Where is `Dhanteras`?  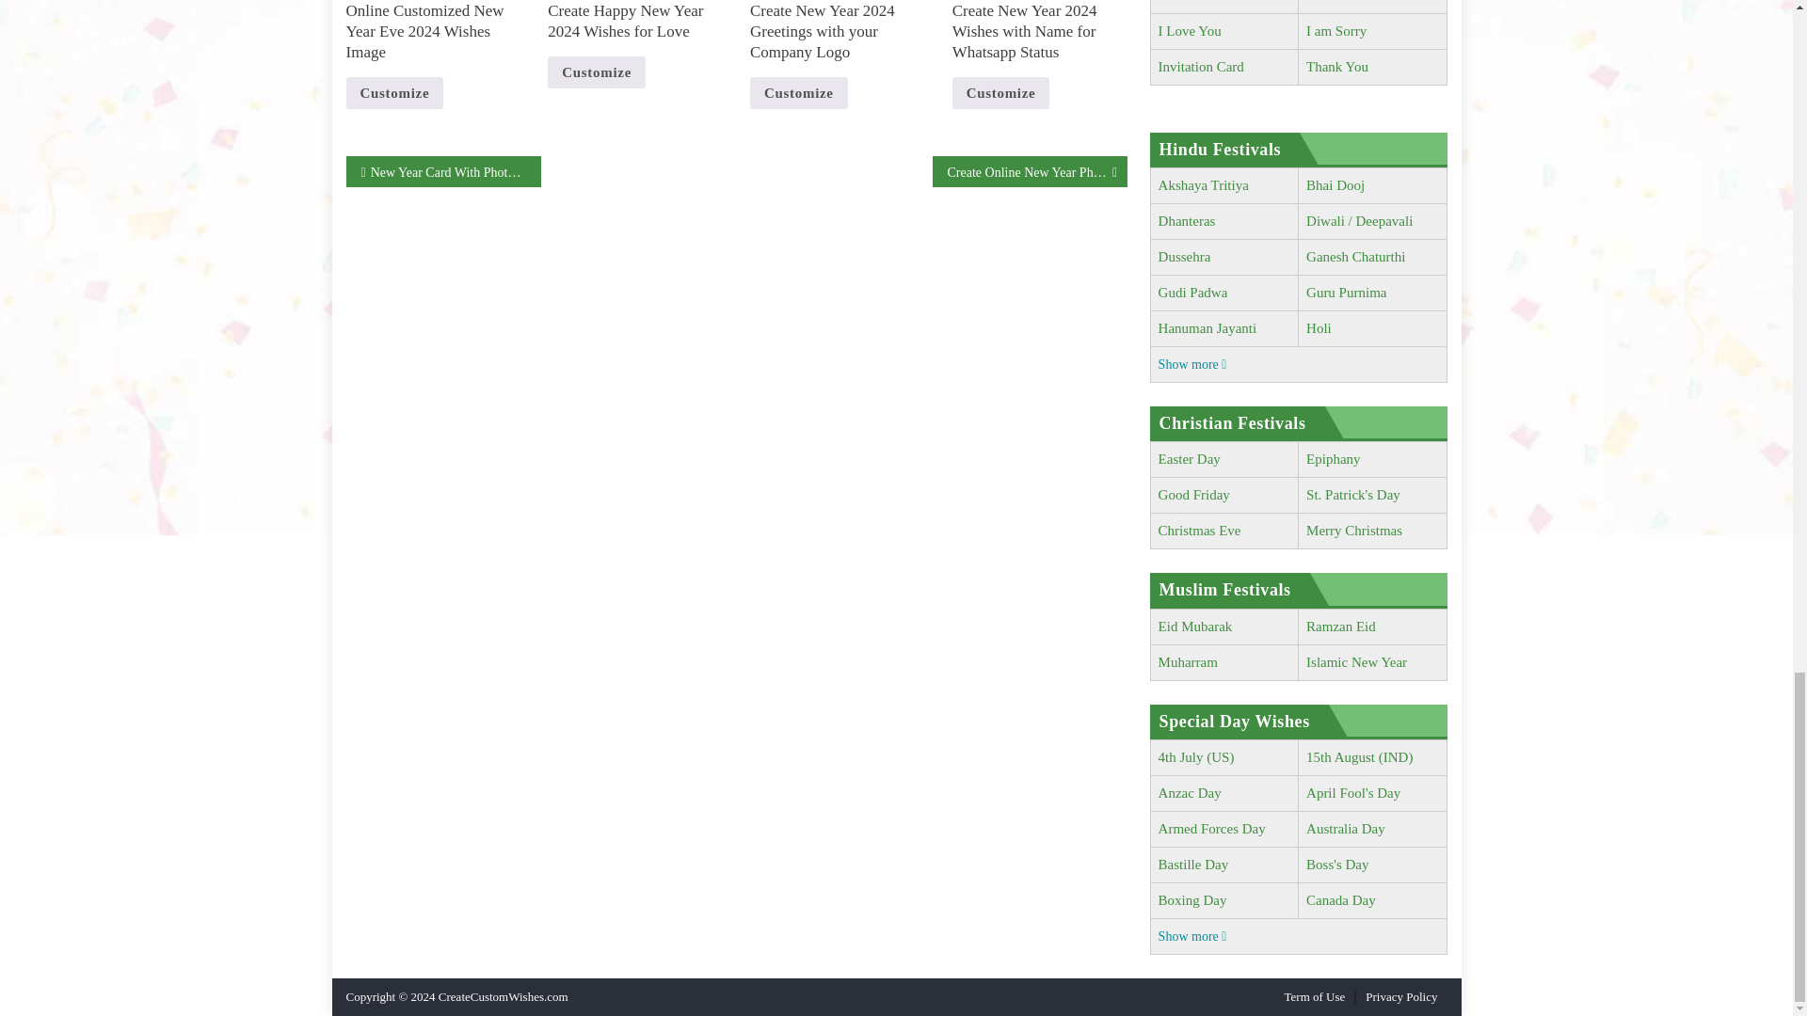 Dhanteras is located at coordinates (1187, 220).